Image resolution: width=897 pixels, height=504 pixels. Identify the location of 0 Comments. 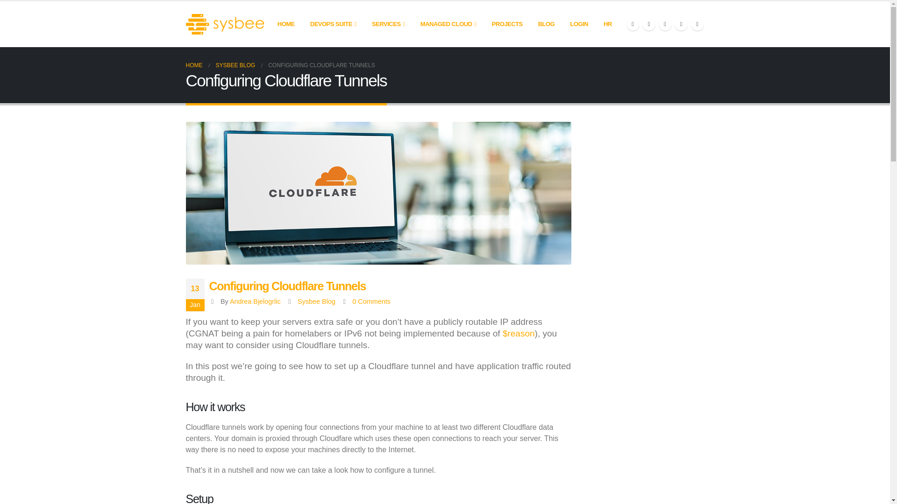
(371, 301).